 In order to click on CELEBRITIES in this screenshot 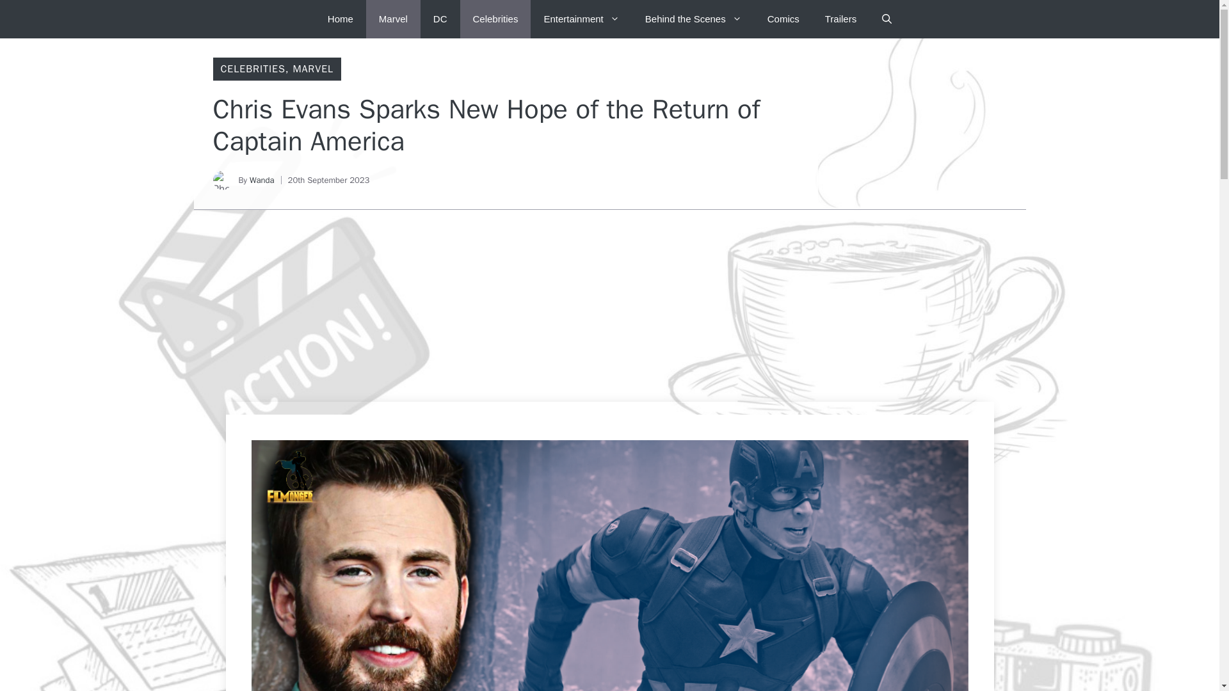, I will do `click(252, 69)`.